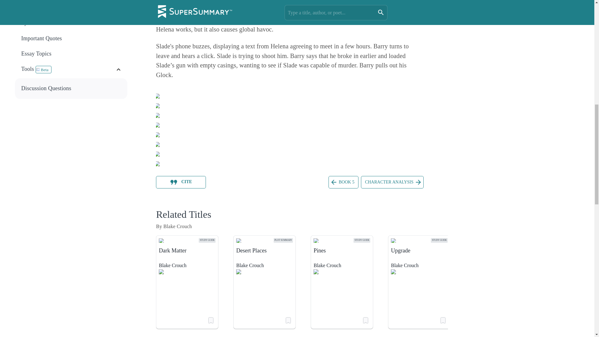  I want to click on BOOK 5, so click(343, 182).